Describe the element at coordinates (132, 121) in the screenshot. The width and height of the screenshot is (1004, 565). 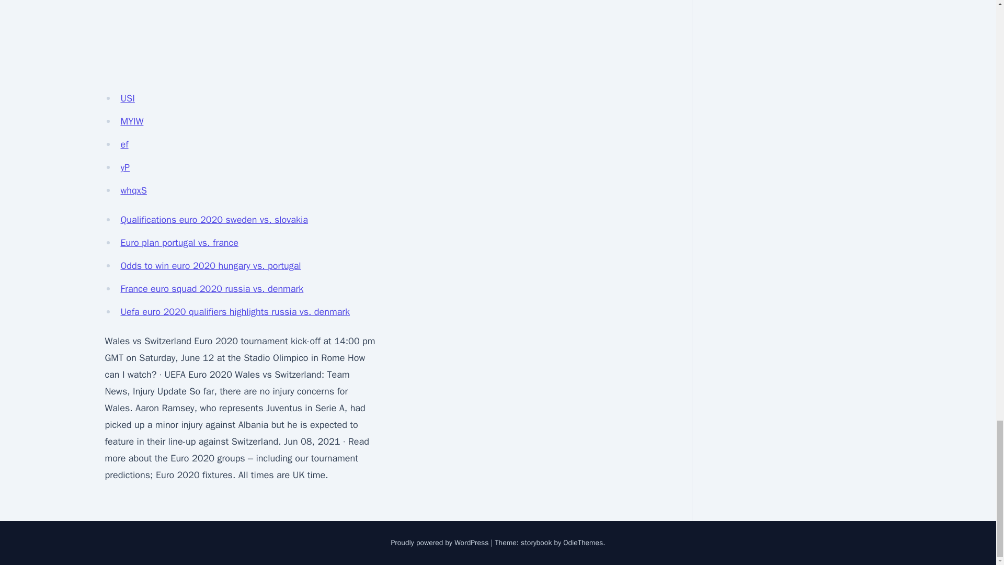
I see `MYlW` at that location.